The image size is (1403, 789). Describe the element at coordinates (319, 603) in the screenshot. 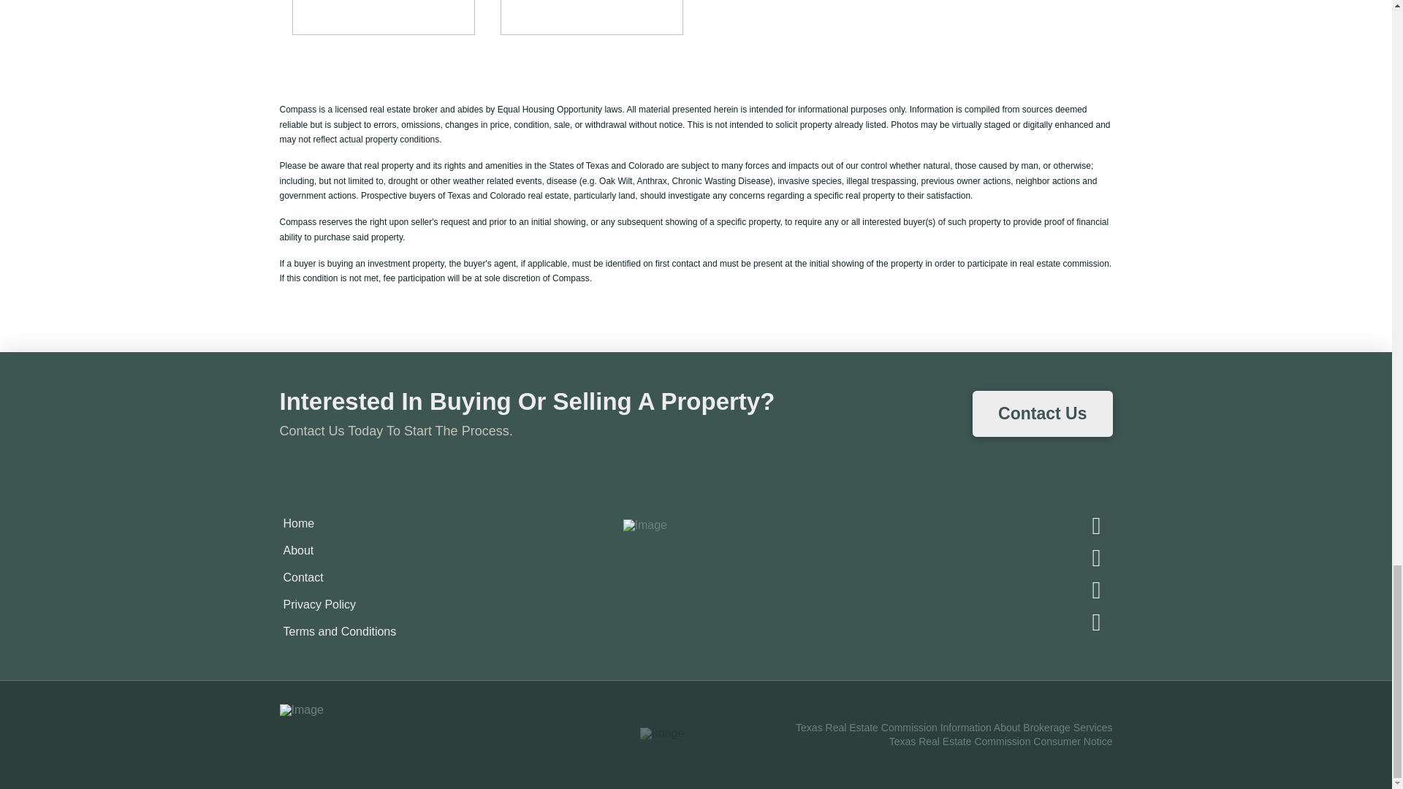

I see `Privacy Policy` at that location.